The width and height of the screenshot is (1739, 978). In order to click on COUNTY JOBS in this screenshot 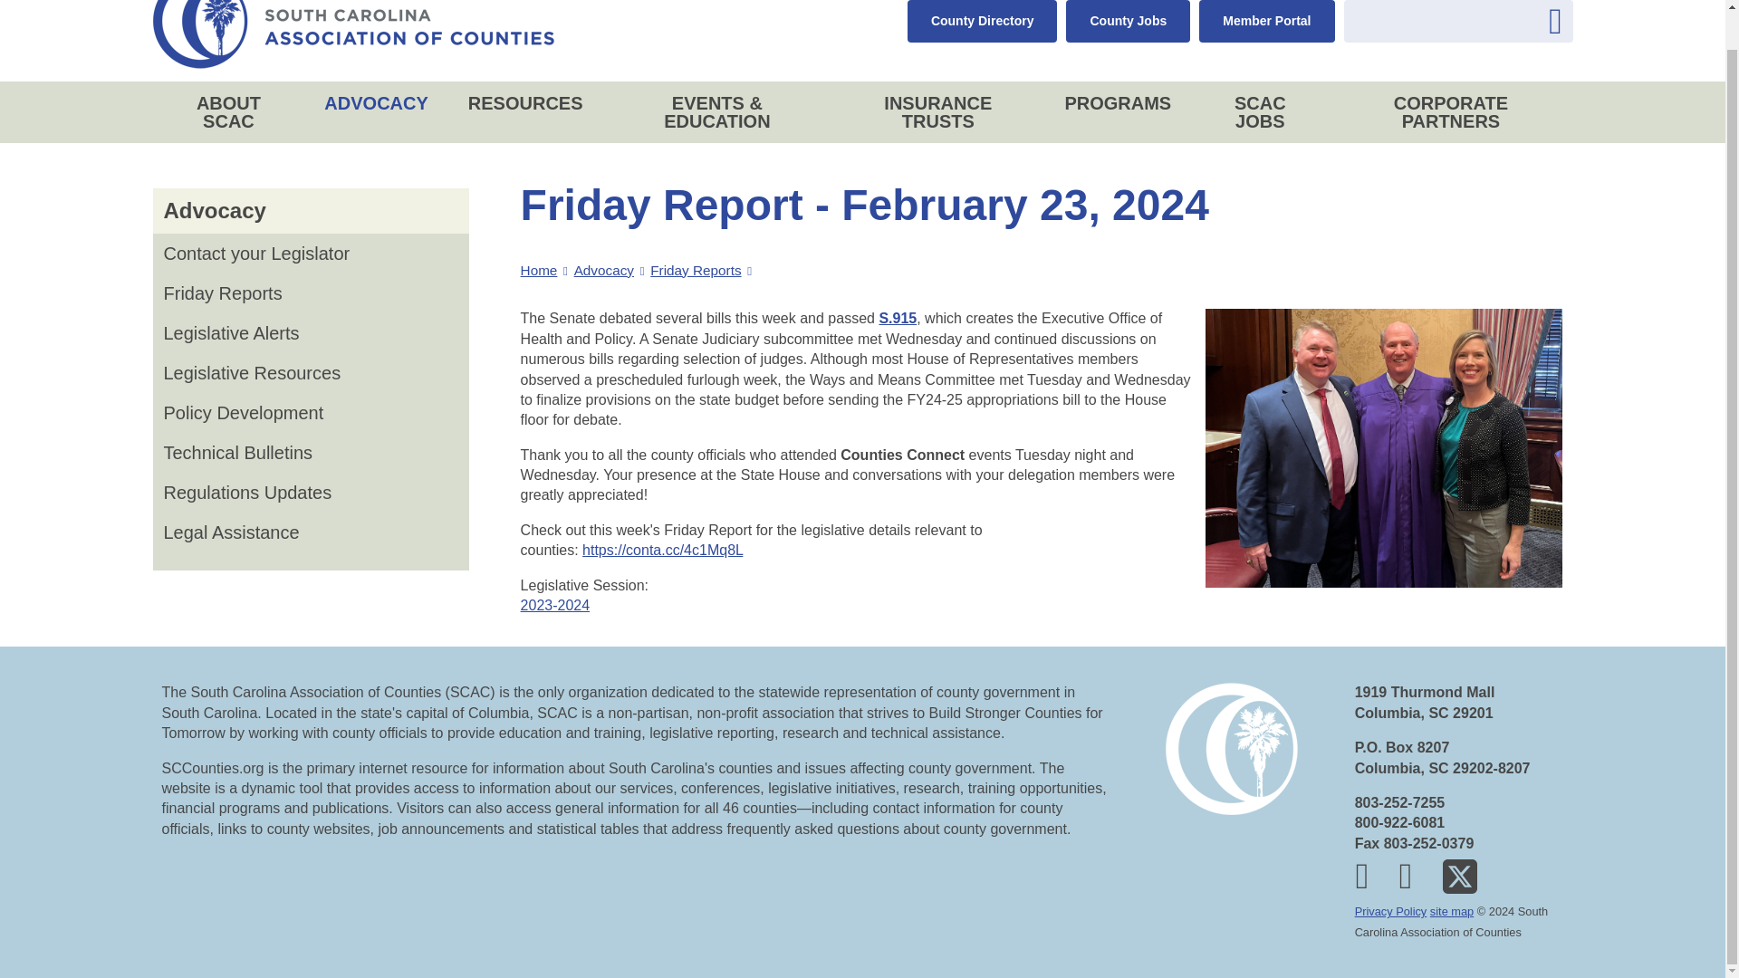, I will do `click(1563, 16)`.